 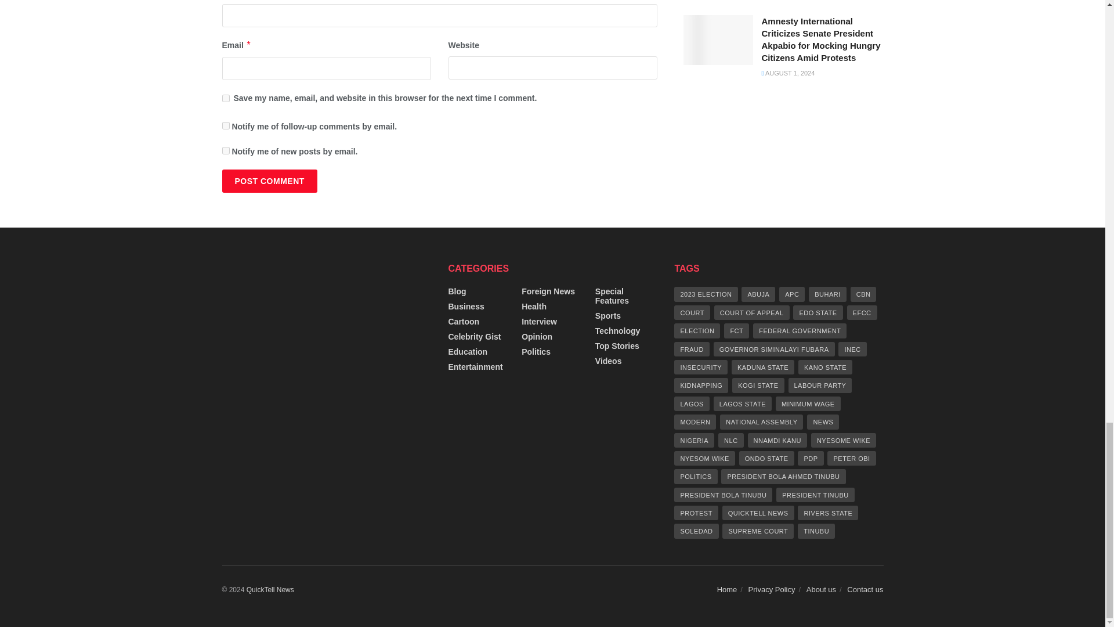 I want to click on Quicktell News, so click(x=270, y=589).